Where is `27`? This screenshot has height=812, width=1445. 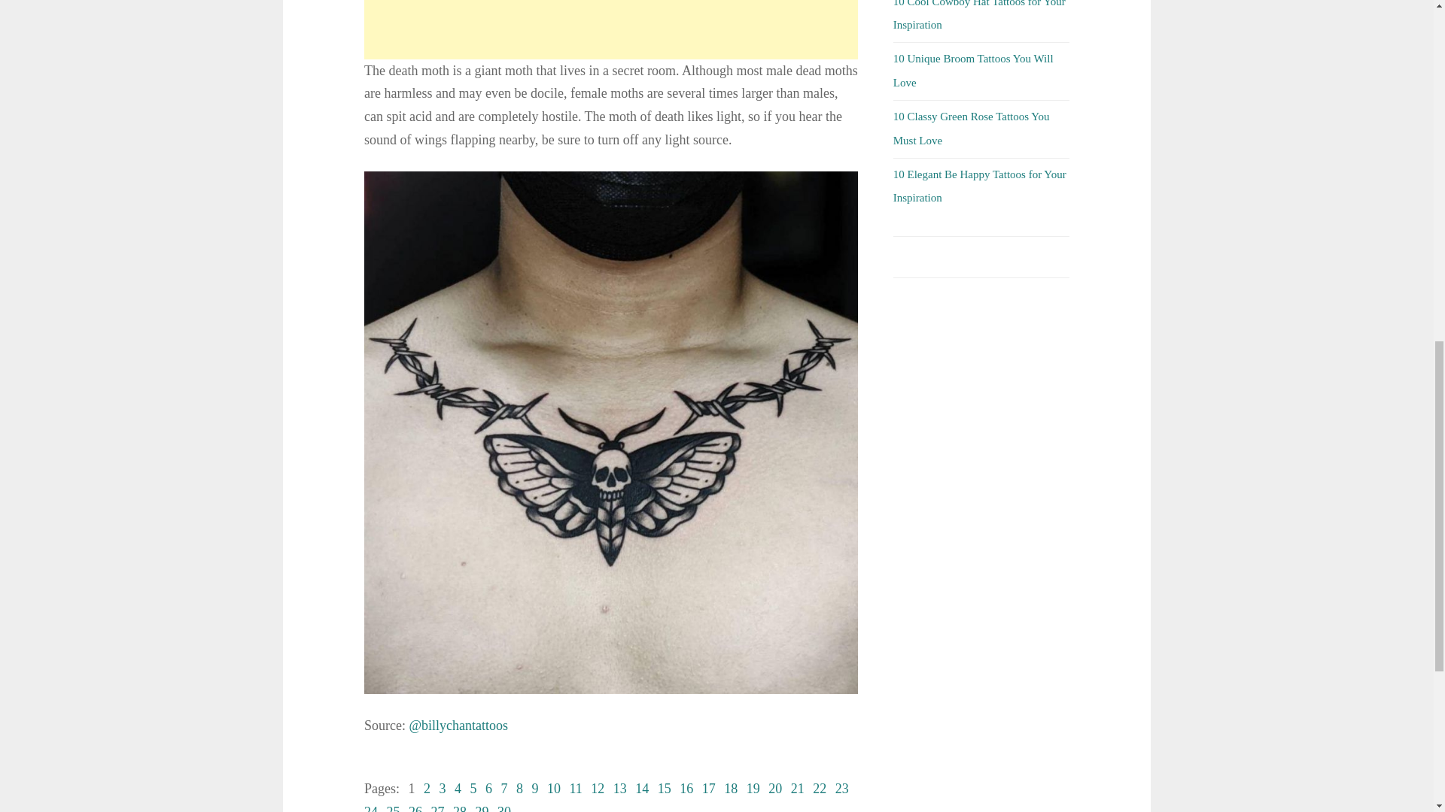 27 is located at coordinates (437, 808).